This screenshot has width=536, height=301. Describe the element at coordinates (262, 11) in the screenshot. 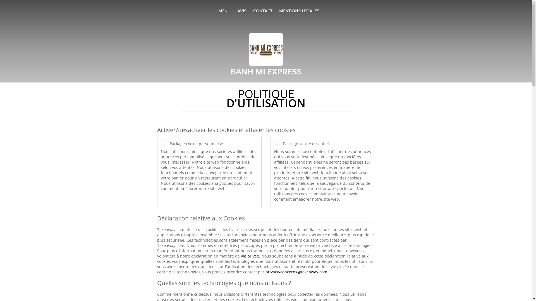

I see `CONTACT` at that location.